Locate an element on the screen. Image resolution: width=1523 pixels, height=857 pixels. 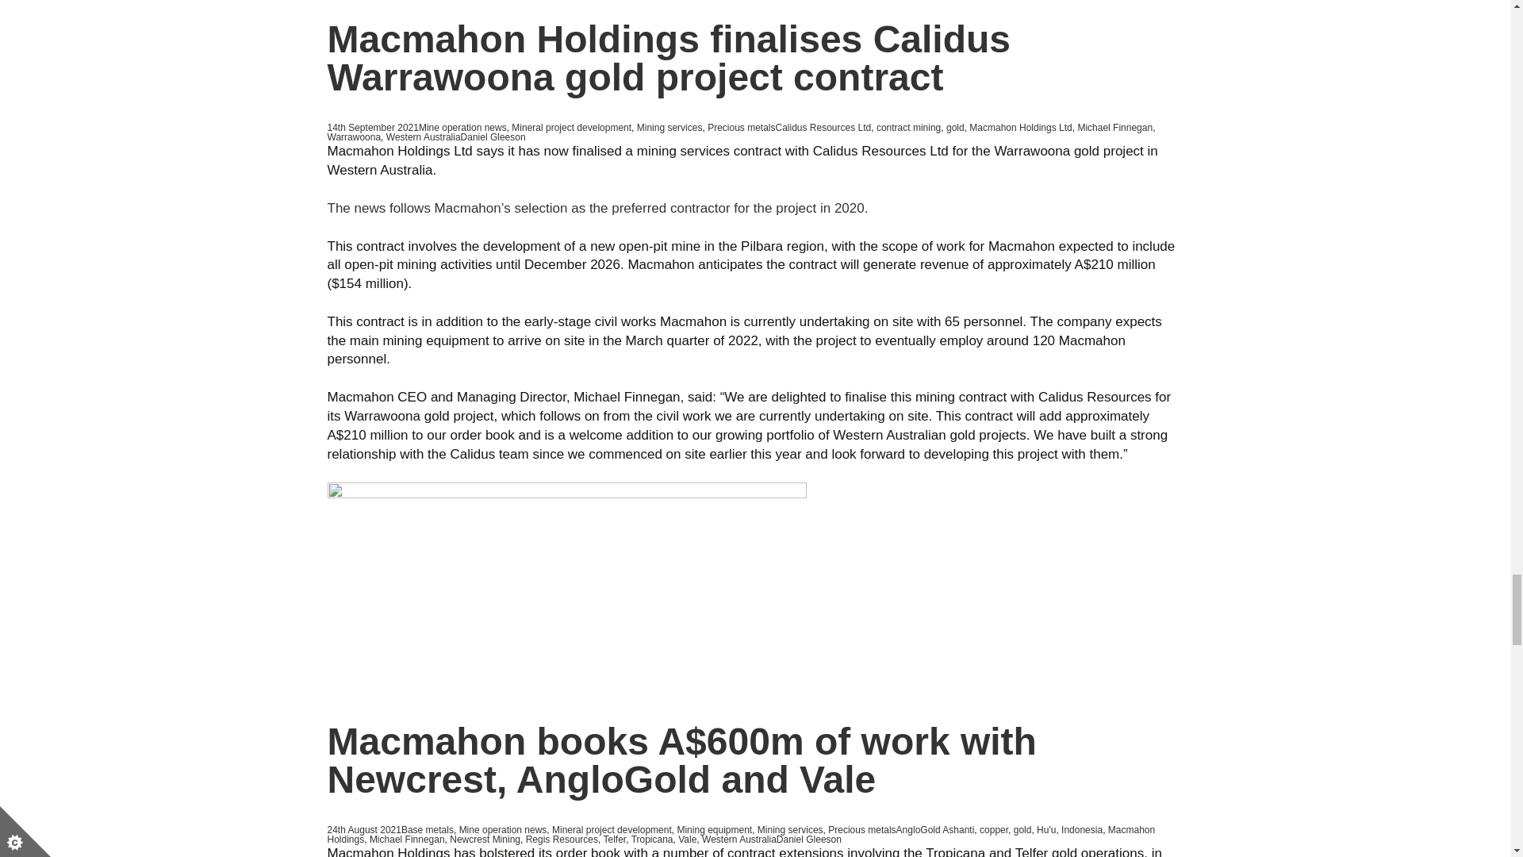
View all posts by Daniel Gleeson is located at coordinates (809, 839).